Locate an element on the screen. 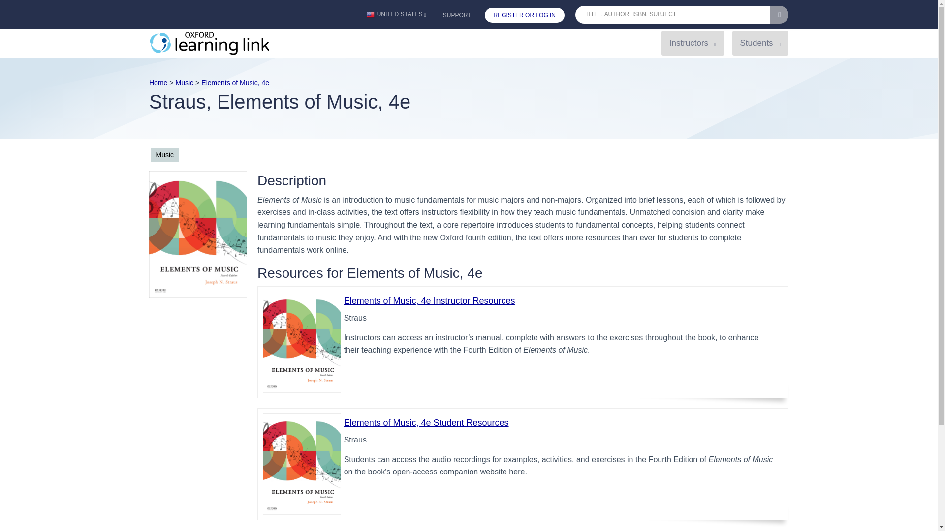 This screenshot has width=945, height=531. Skip to main content is located at coordinates (469, 20).